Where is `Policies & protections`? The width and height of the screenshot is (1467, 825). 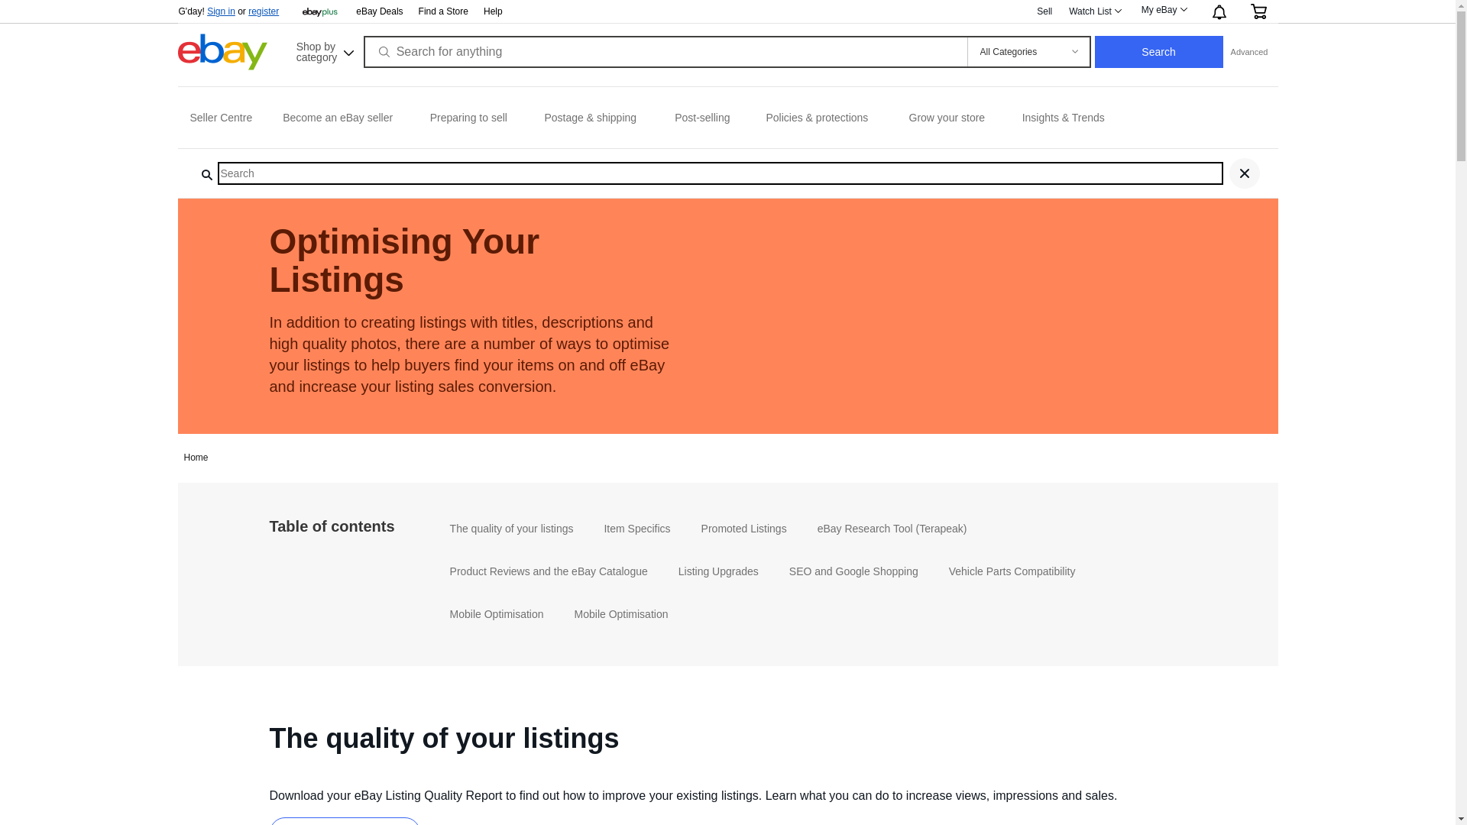
Policies & protections is located at coordinates (819, 118).